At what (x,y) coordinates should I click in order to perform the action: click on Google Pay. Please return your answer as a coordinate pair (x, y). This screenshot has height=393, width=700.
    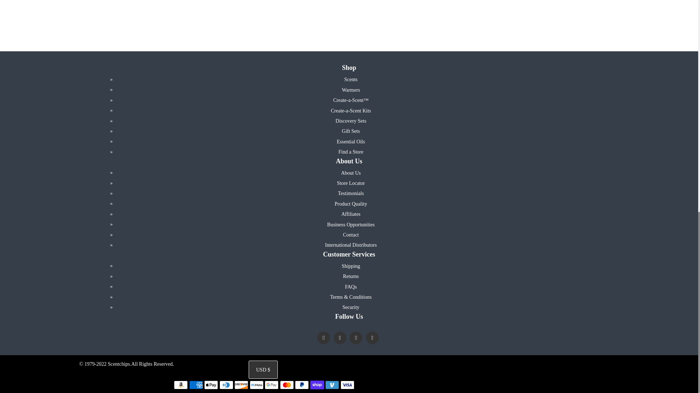
    Looking at the image, I should click on (271, 385).